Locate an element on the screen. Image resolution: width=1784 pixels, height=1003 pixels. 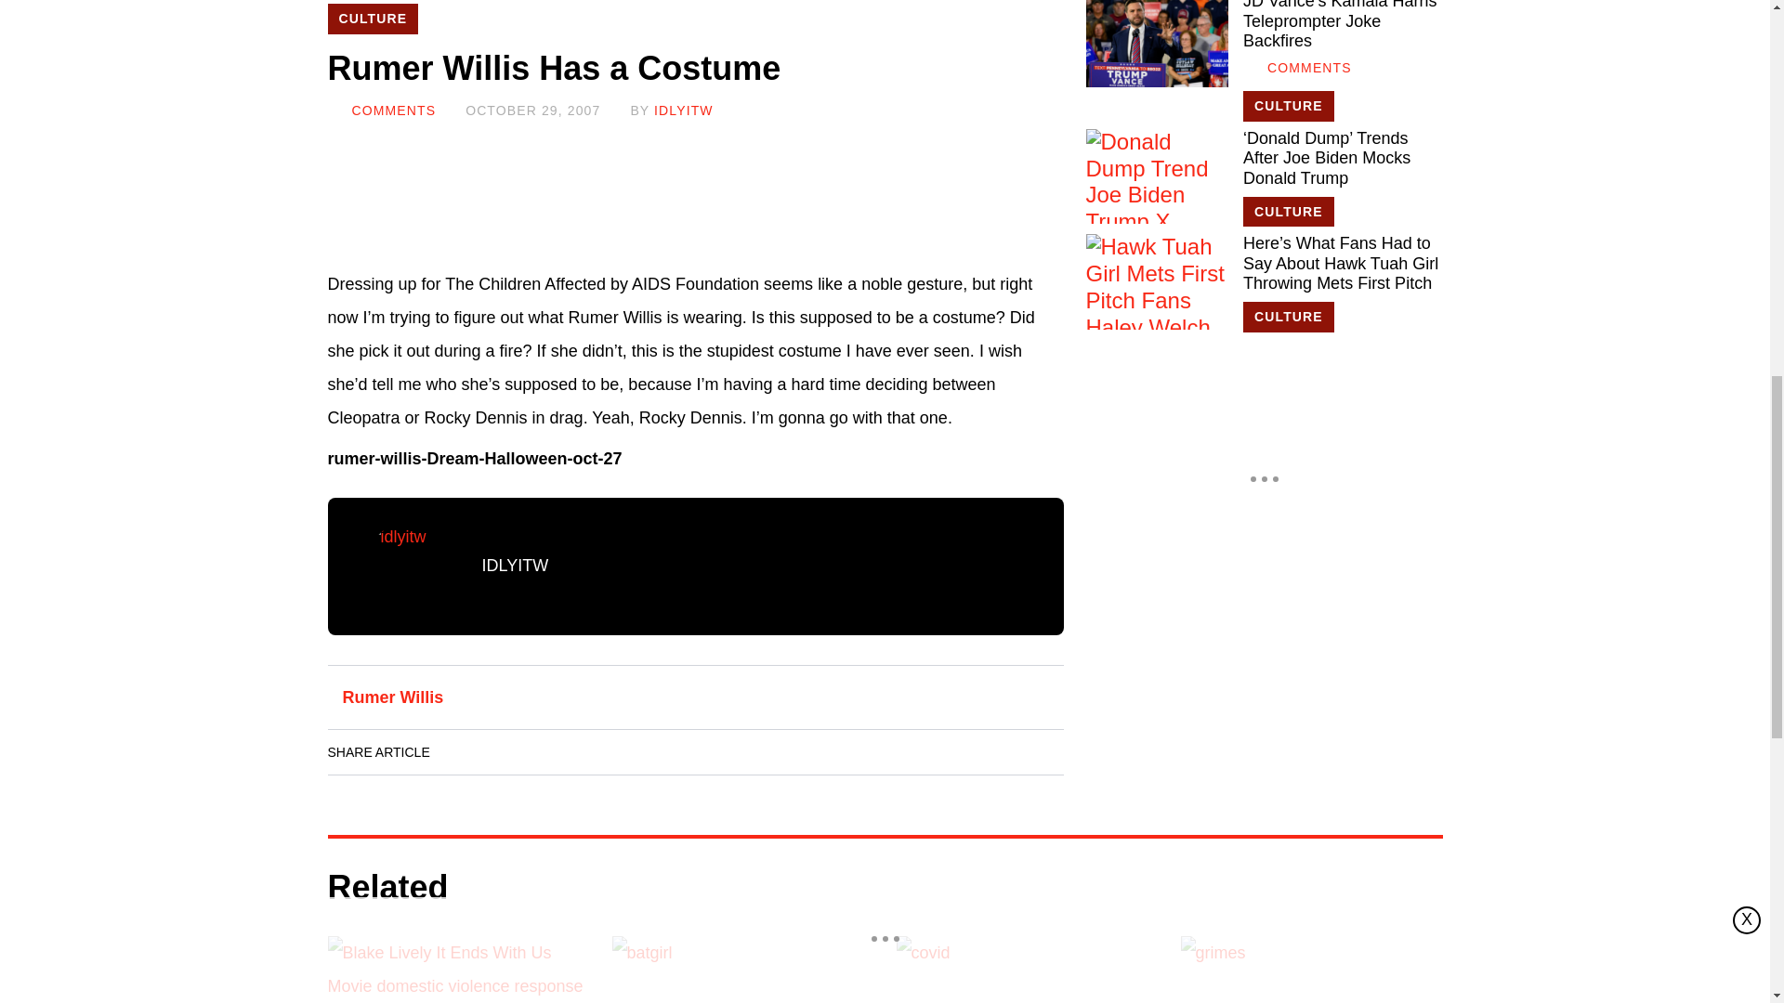
CULTURE is located at coordinates (1289, 212).